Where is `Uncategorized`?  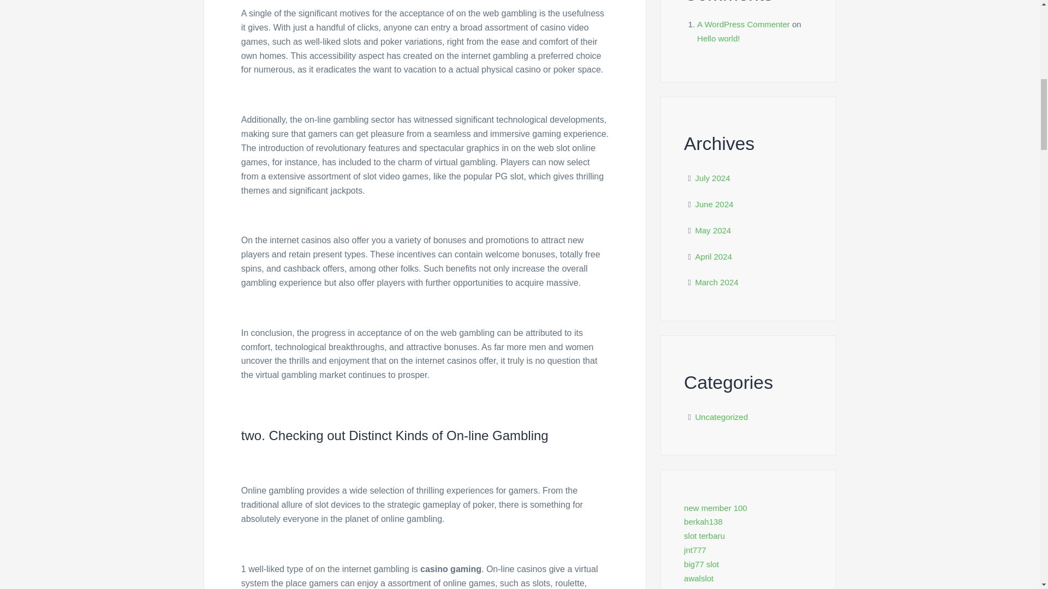
Uncategorized is located at coordinates (722, 417).